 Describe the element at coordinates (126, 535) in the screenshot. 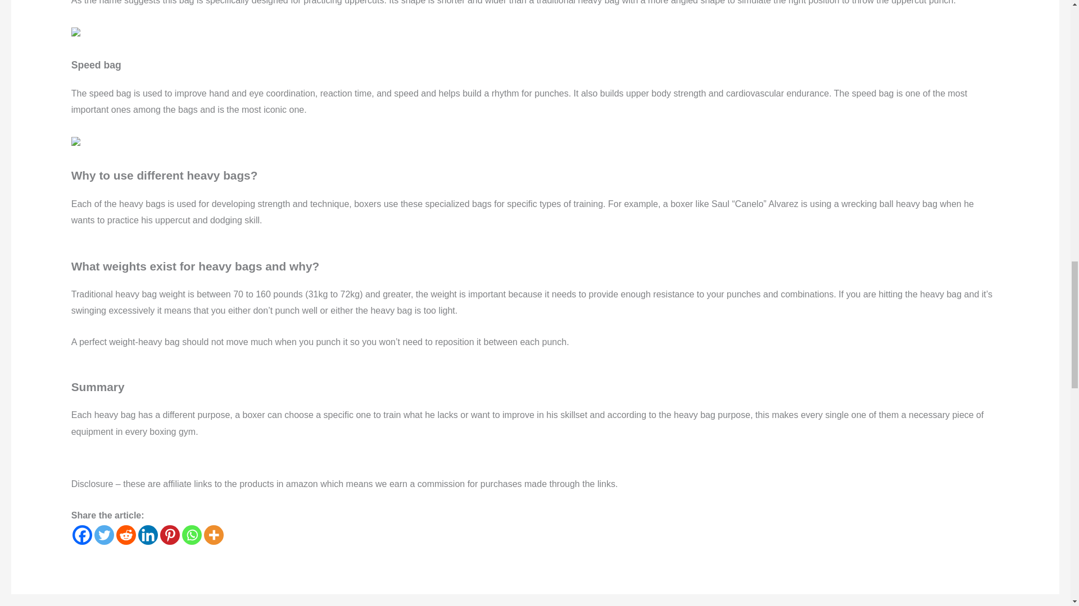

I see `Reddit` at that location.